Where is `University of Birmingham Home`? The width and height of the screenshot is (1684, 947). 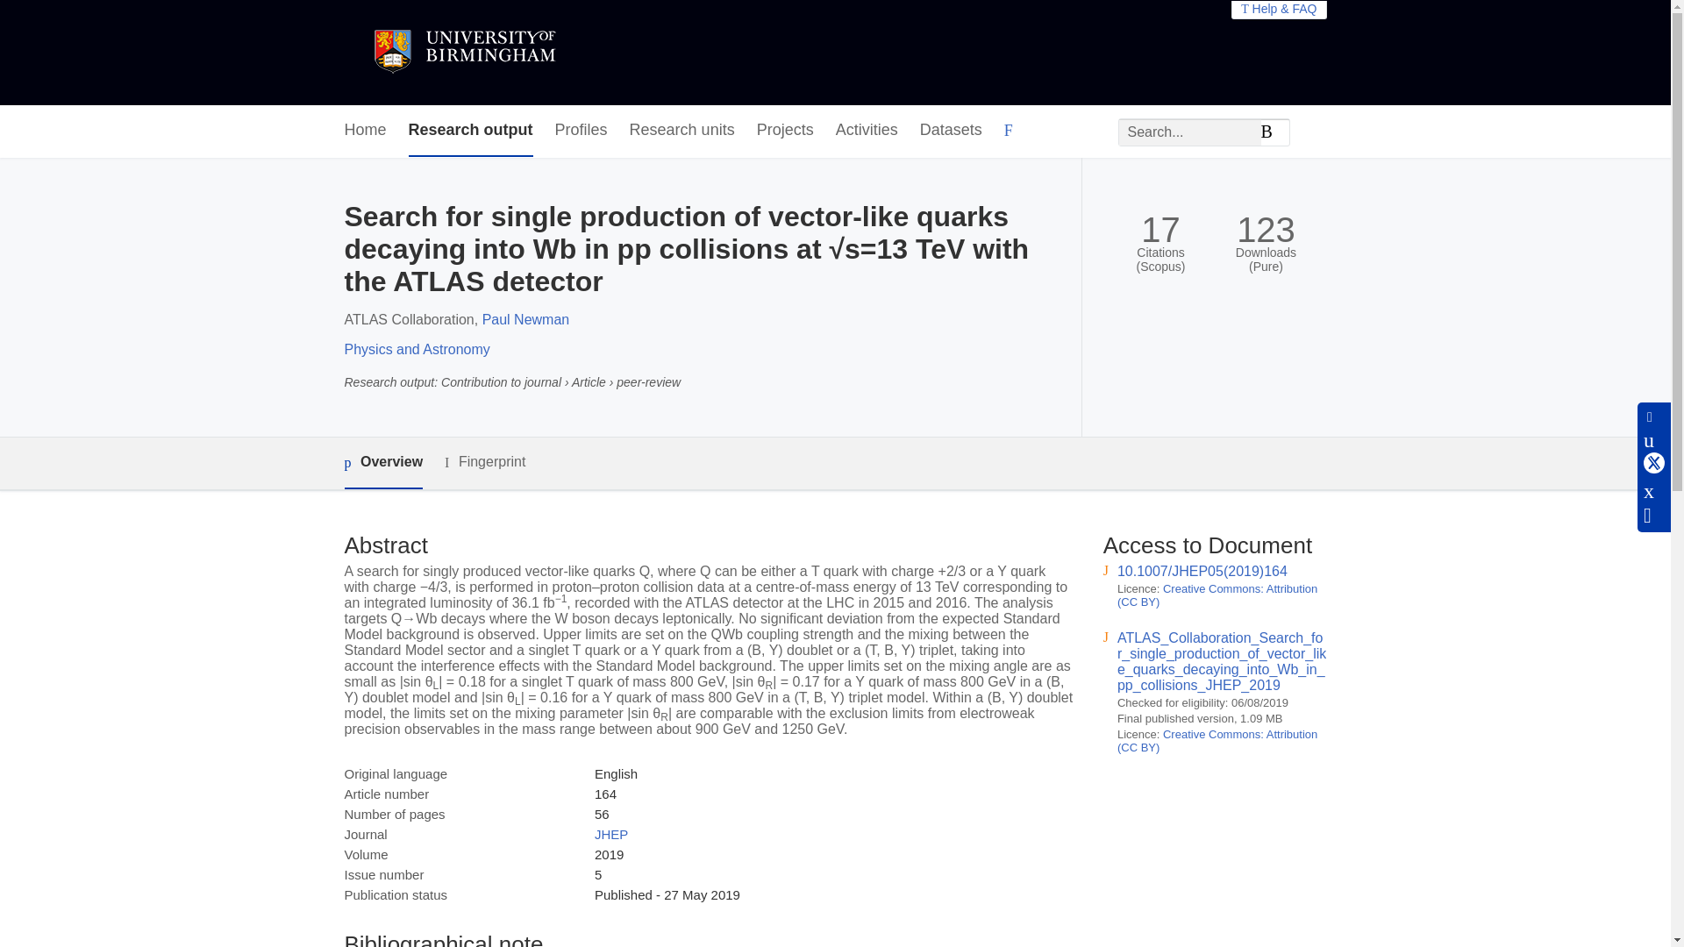
University of Birmingham Home is located at coordinates (463, 53).